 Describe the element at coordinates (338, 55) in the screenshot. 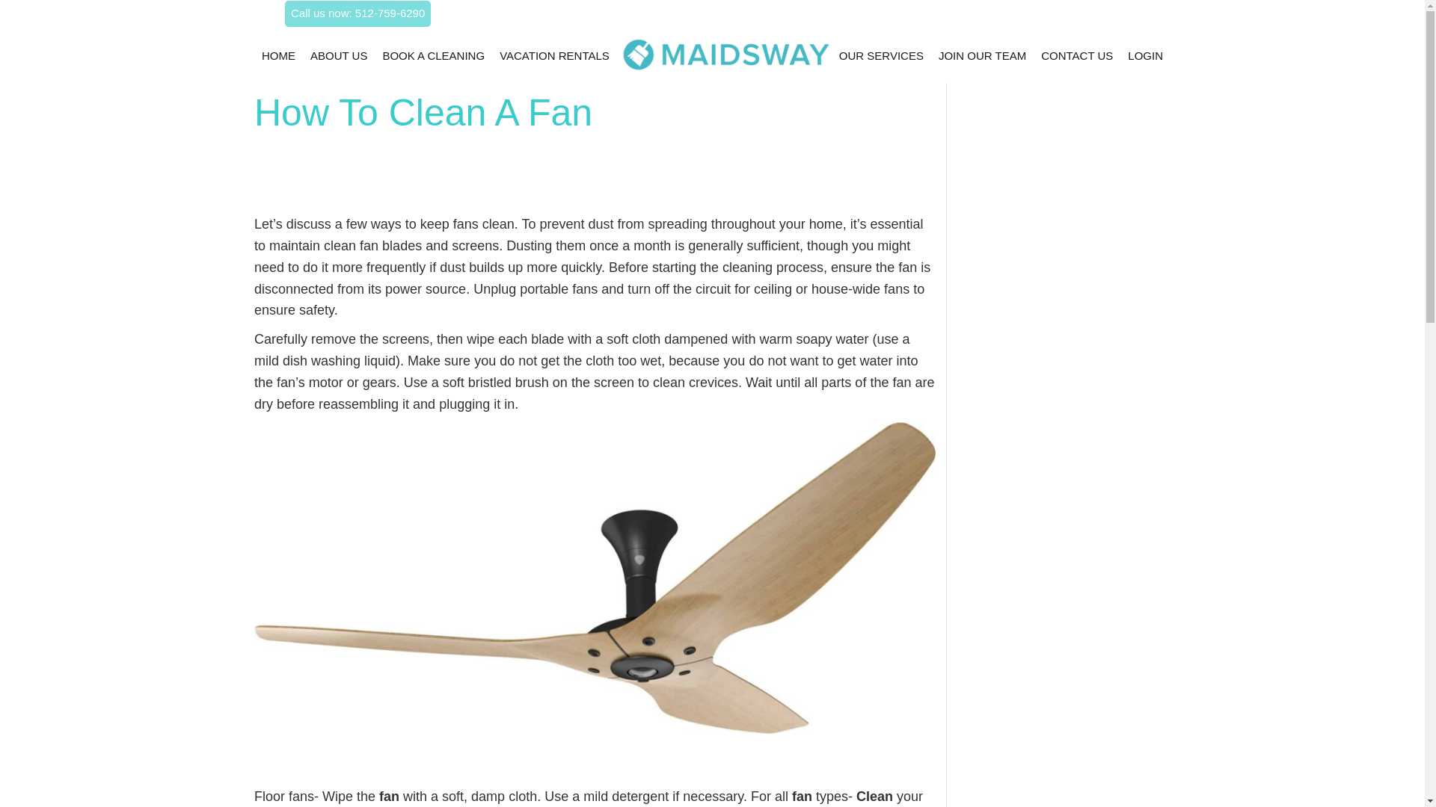

I see `ABOUT US` at that location.